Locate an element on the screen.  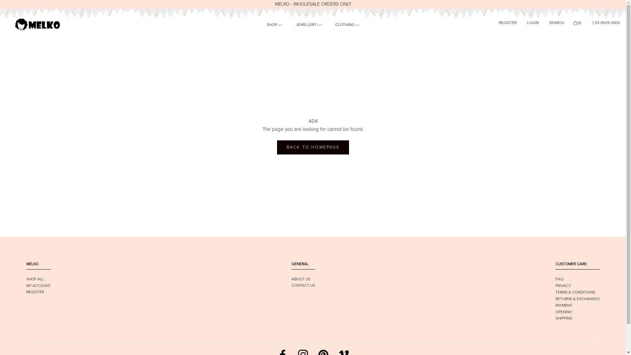
RETURNS & EXCHANGES is located at coordinates (578, 299).